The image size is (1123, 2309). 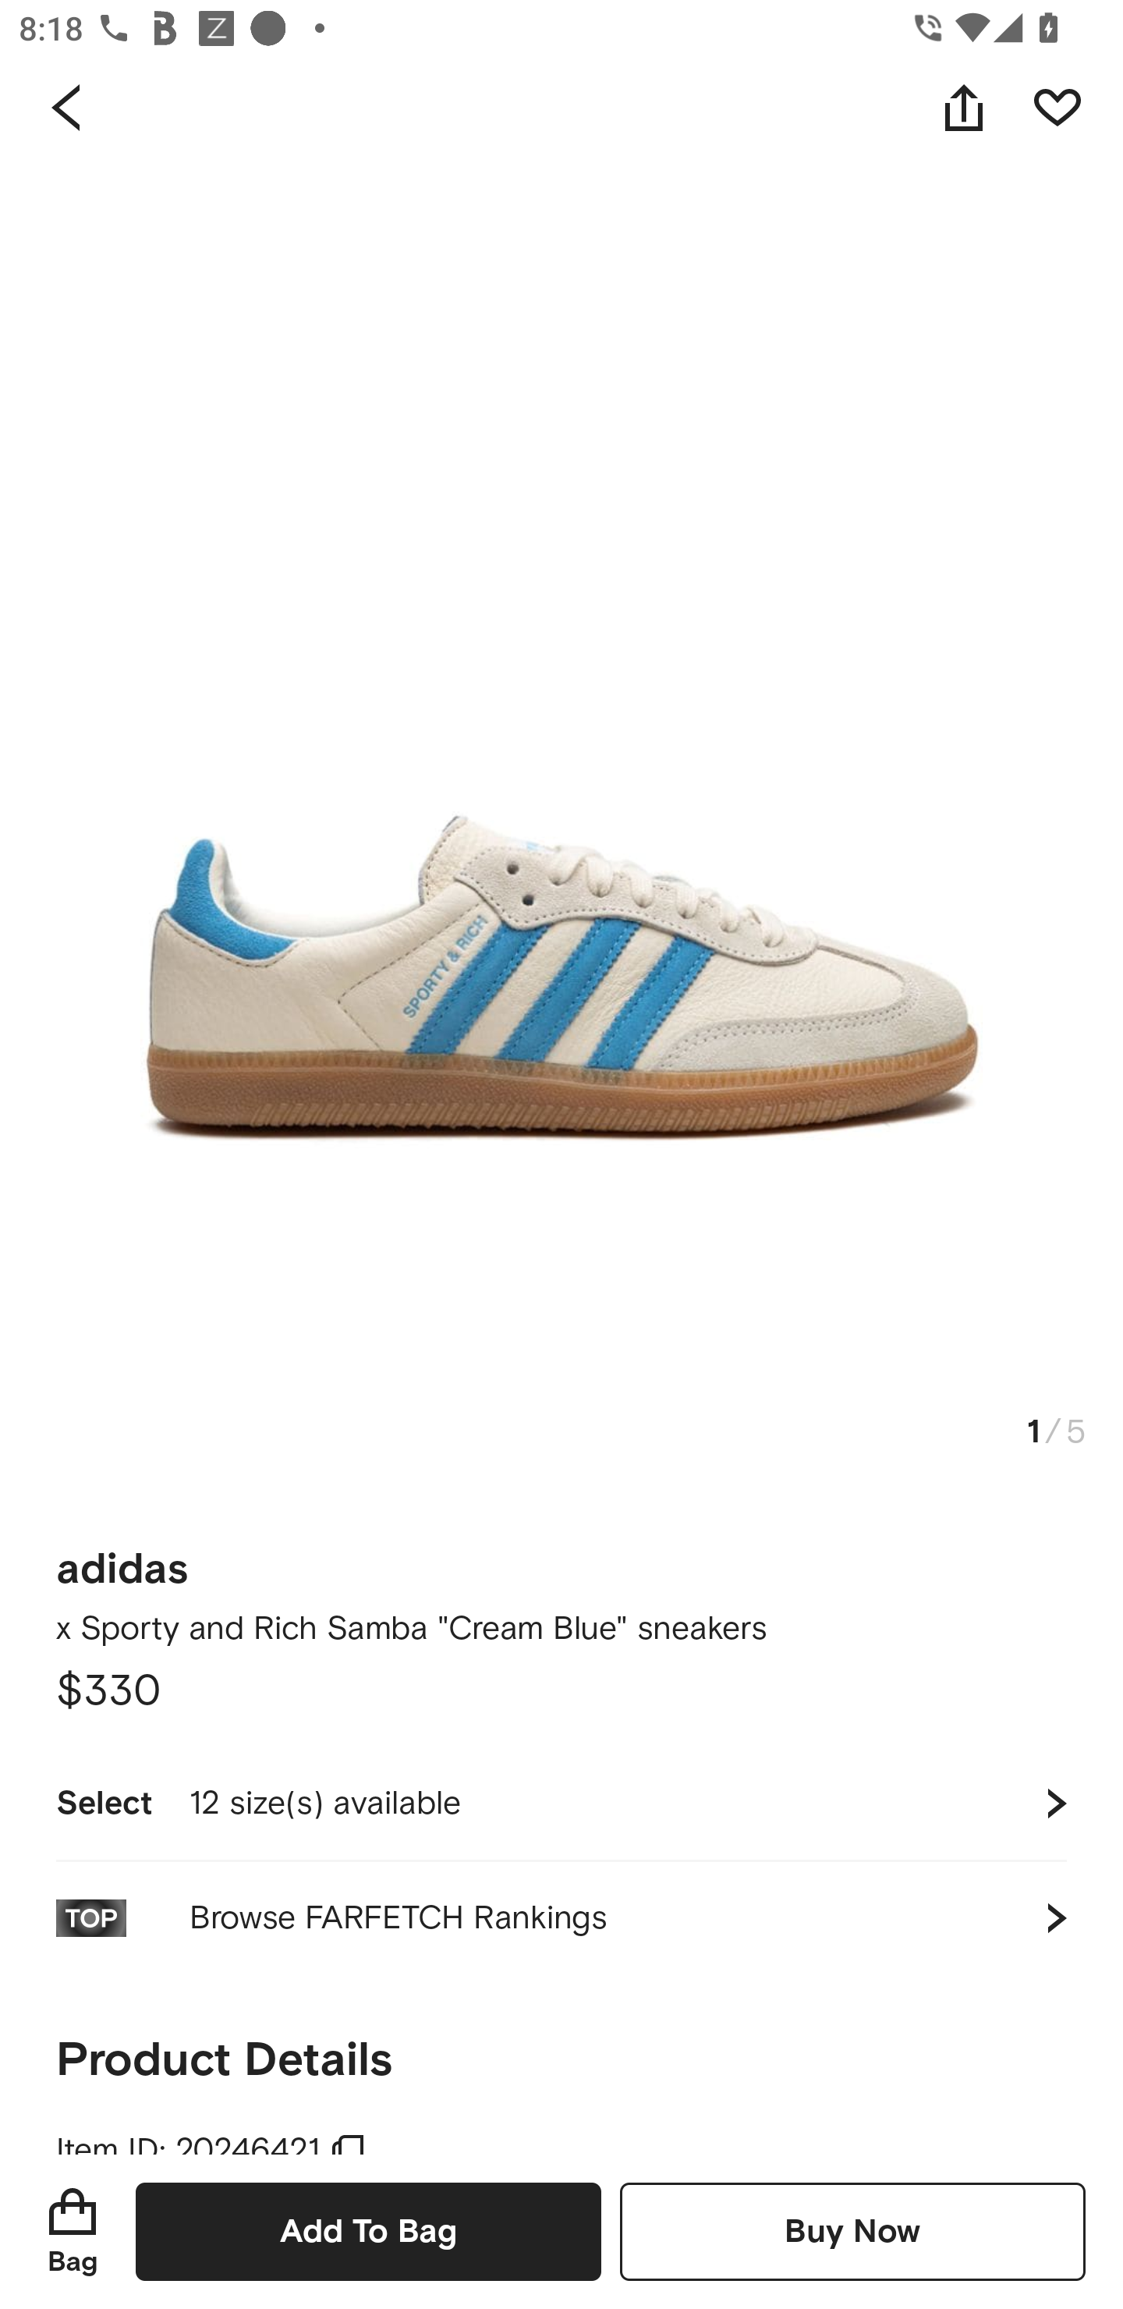 I want to click on adidas, so click(x=122, y=1560).